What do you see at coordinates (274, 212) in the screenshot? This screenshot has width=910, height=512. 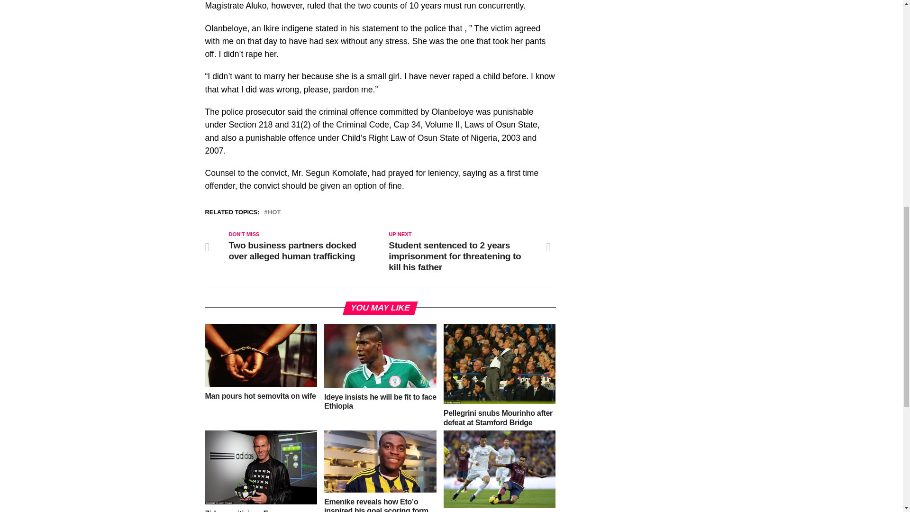 I see `HOT` at bounding box center [274, 212].